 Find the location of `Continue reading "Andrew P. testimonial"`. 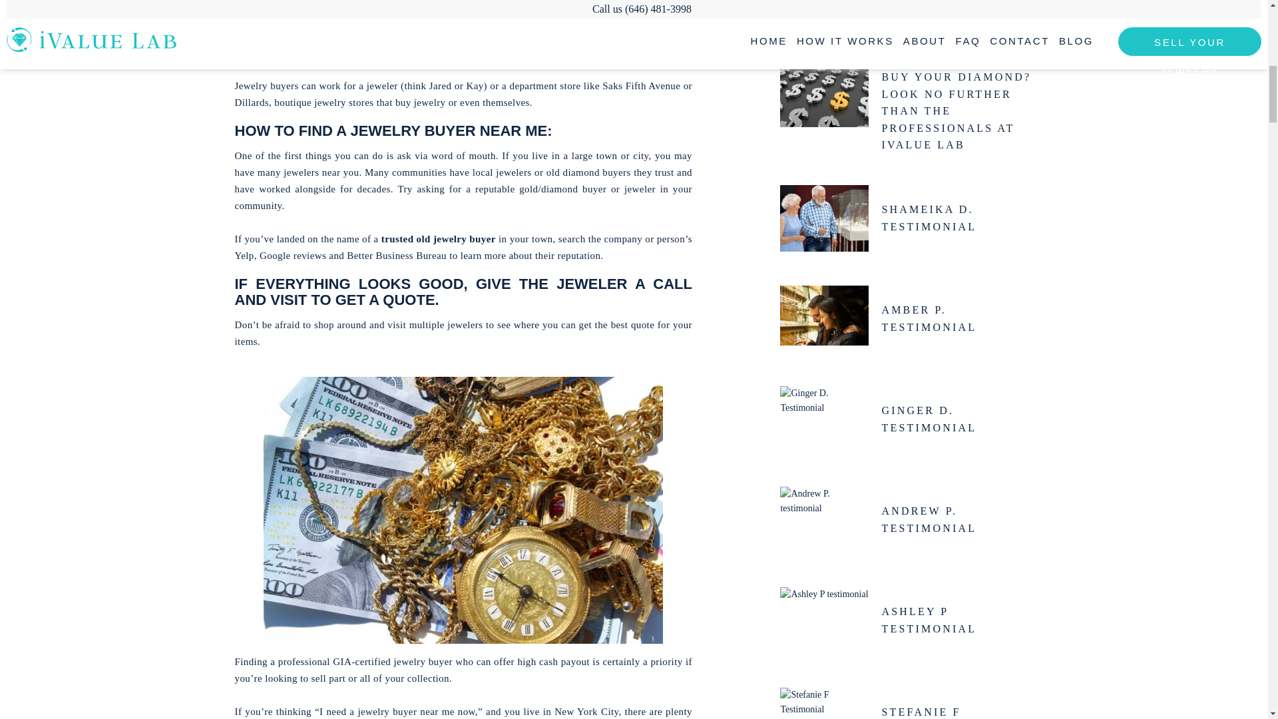

Continue reading "Andrew P. testimonial" is located at coordinates (824, 519).